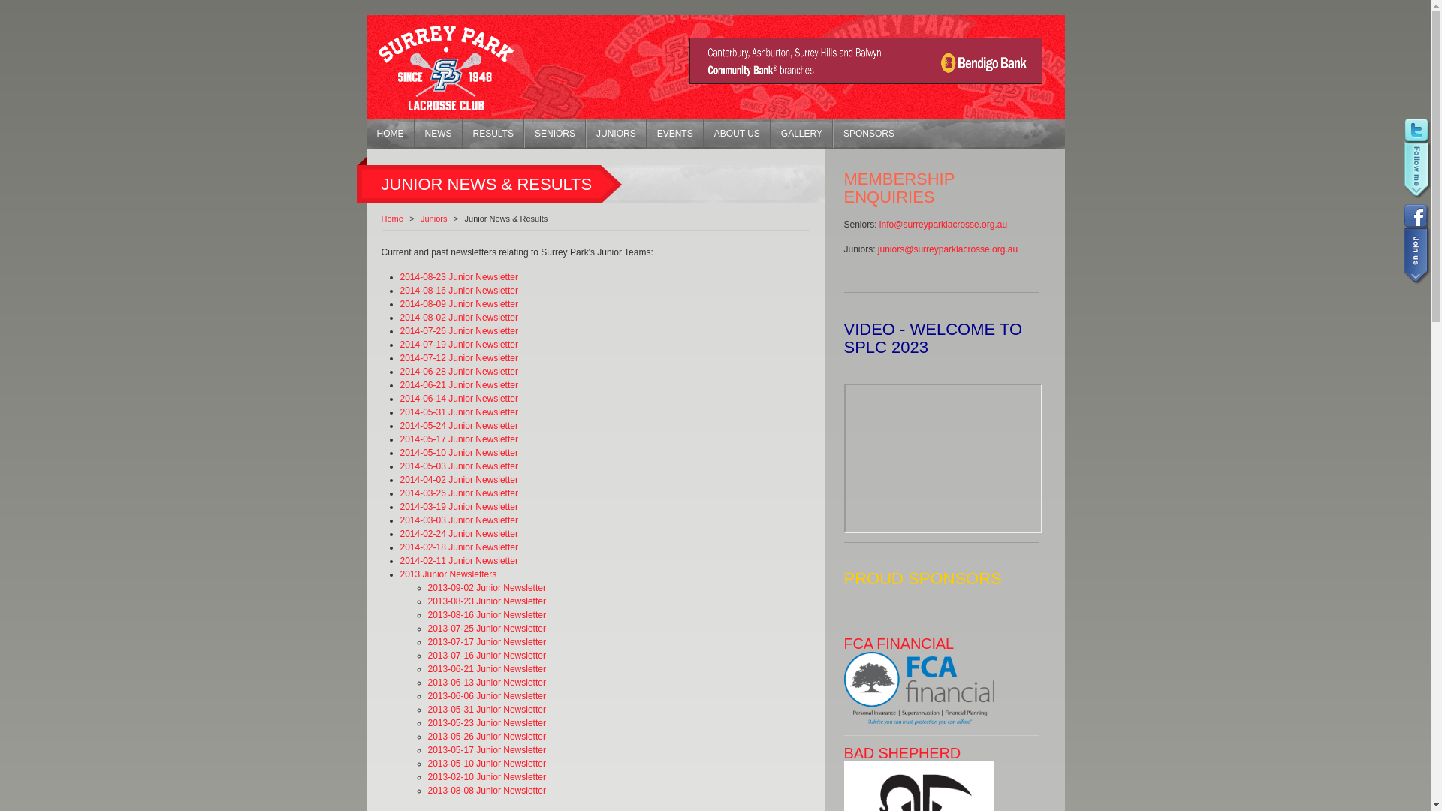 The width and height of the screenshot is (1442, 811). What do you see at coordinates (458, 318) in the screenshot?
I see `2014-08-02 Junior Newsletter` at bounding box center [458, 318].